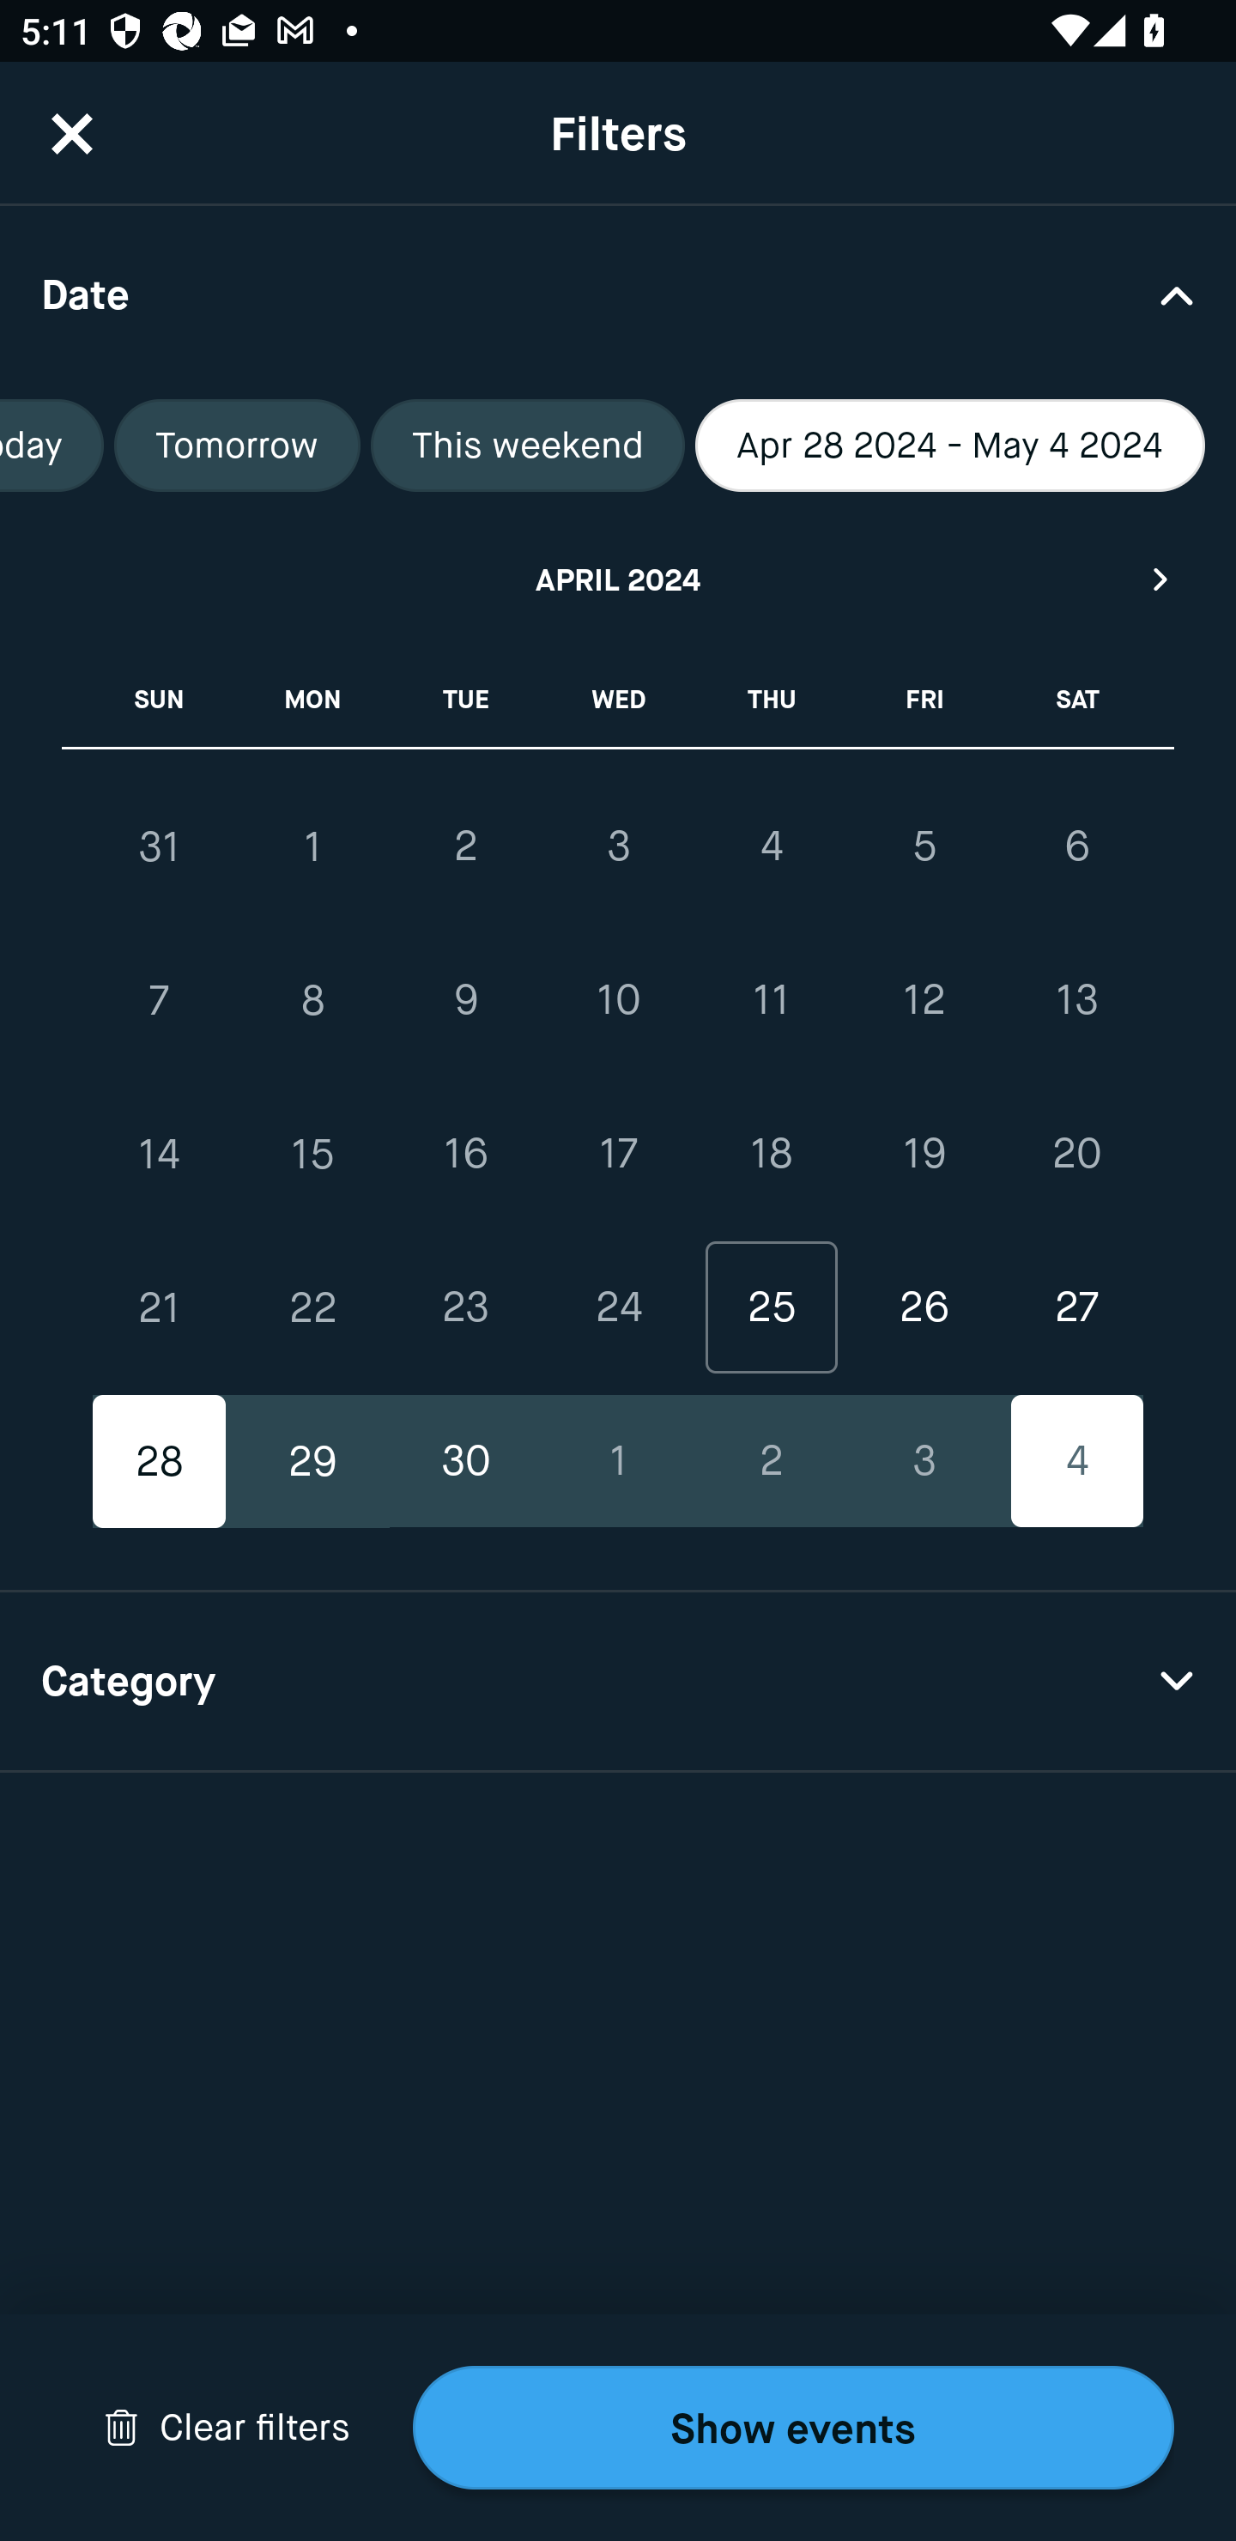 This screenshot has height=2541, width=1236. I want to click on 27, so click(1076, 1307).